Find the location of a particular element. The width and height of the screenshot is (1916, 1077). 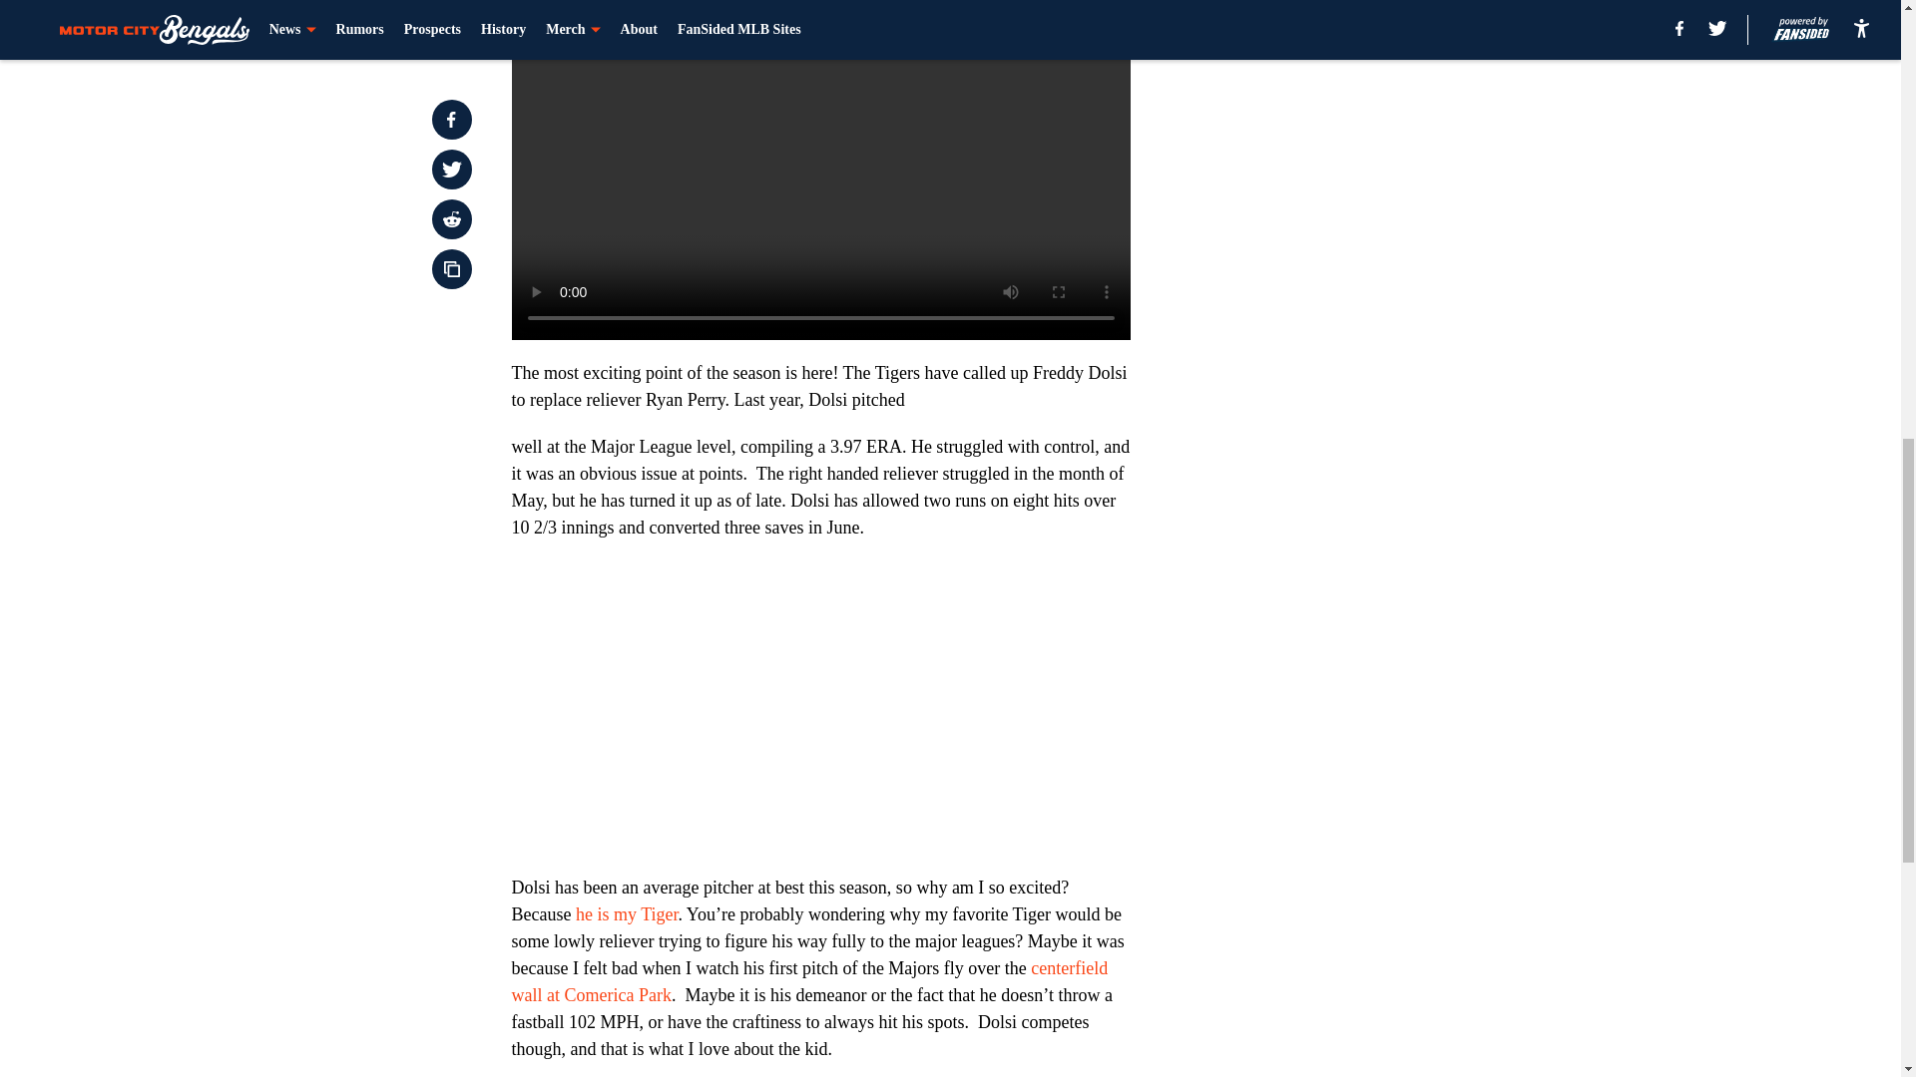

3rd party ad content is located at coordinates (1379, 120).